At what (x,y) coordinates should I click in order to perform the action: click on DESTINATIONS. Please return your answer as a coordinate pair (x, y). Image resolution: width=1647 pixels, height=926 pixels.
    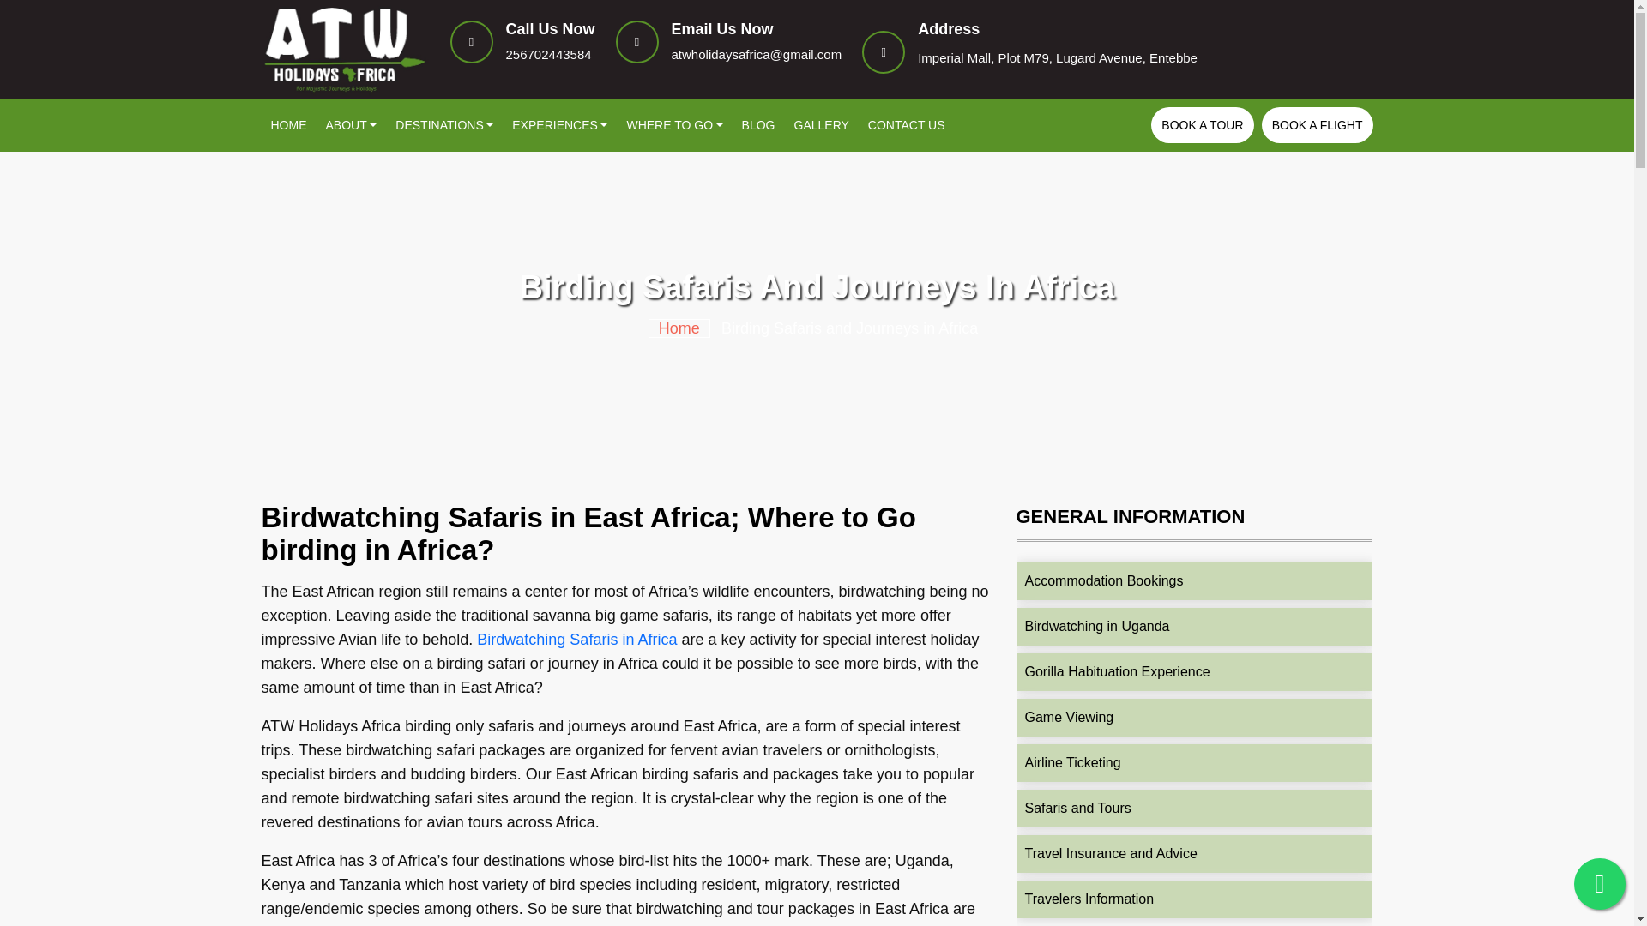
    Looking at the image, I should click on (443, 125).